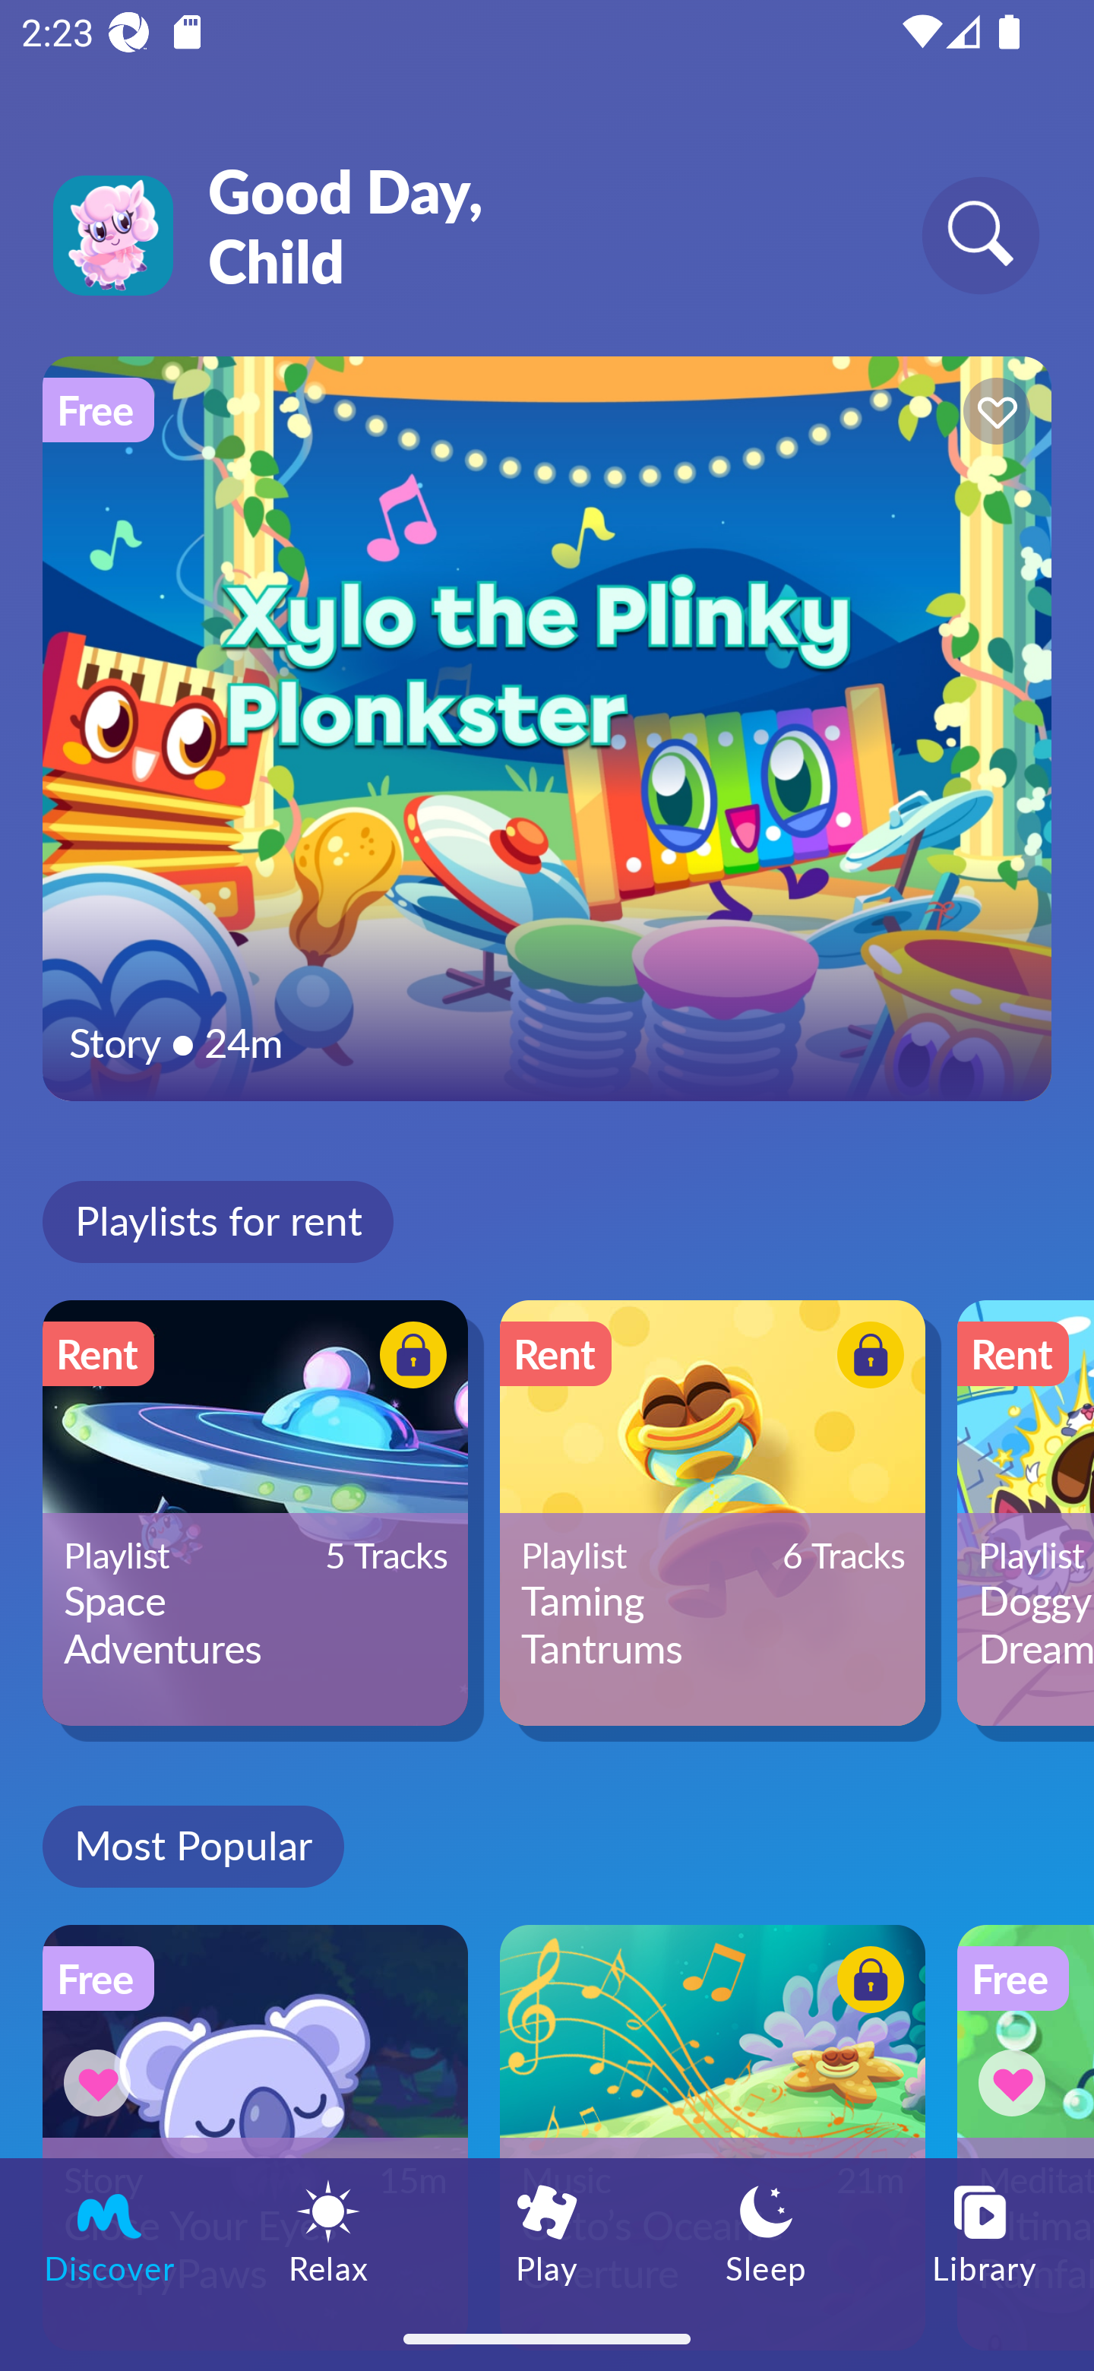  What do you see at coordinates (866, 1358) in the screenshot?
I see `Button` at bounding box center [866, 1358].